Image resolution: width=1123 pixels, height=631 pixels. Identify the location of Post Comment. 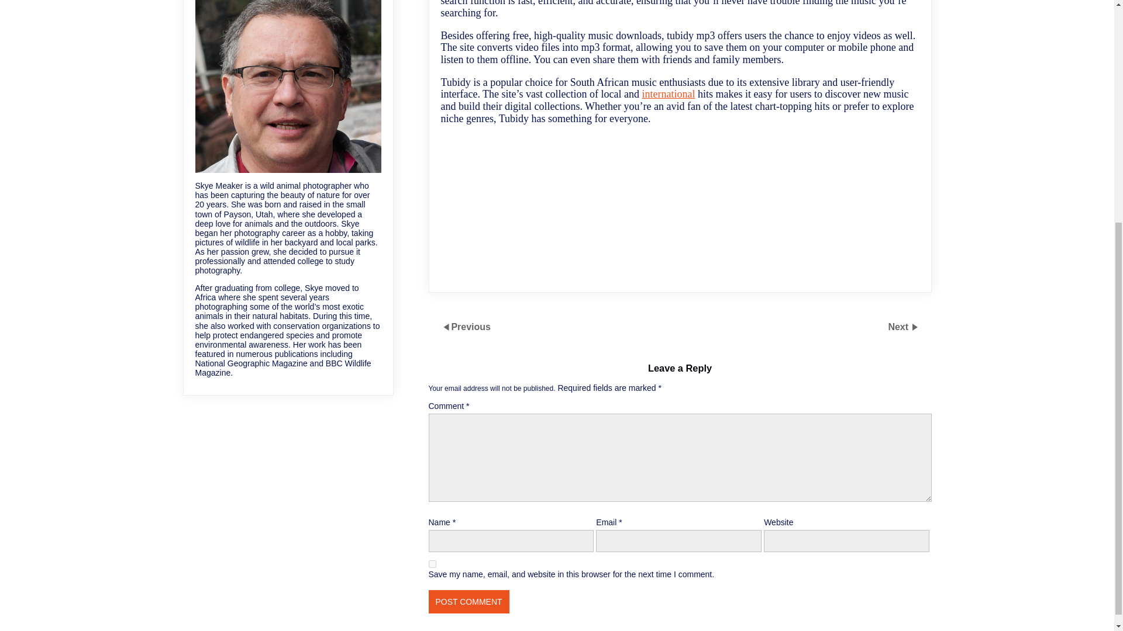
(468, 601).